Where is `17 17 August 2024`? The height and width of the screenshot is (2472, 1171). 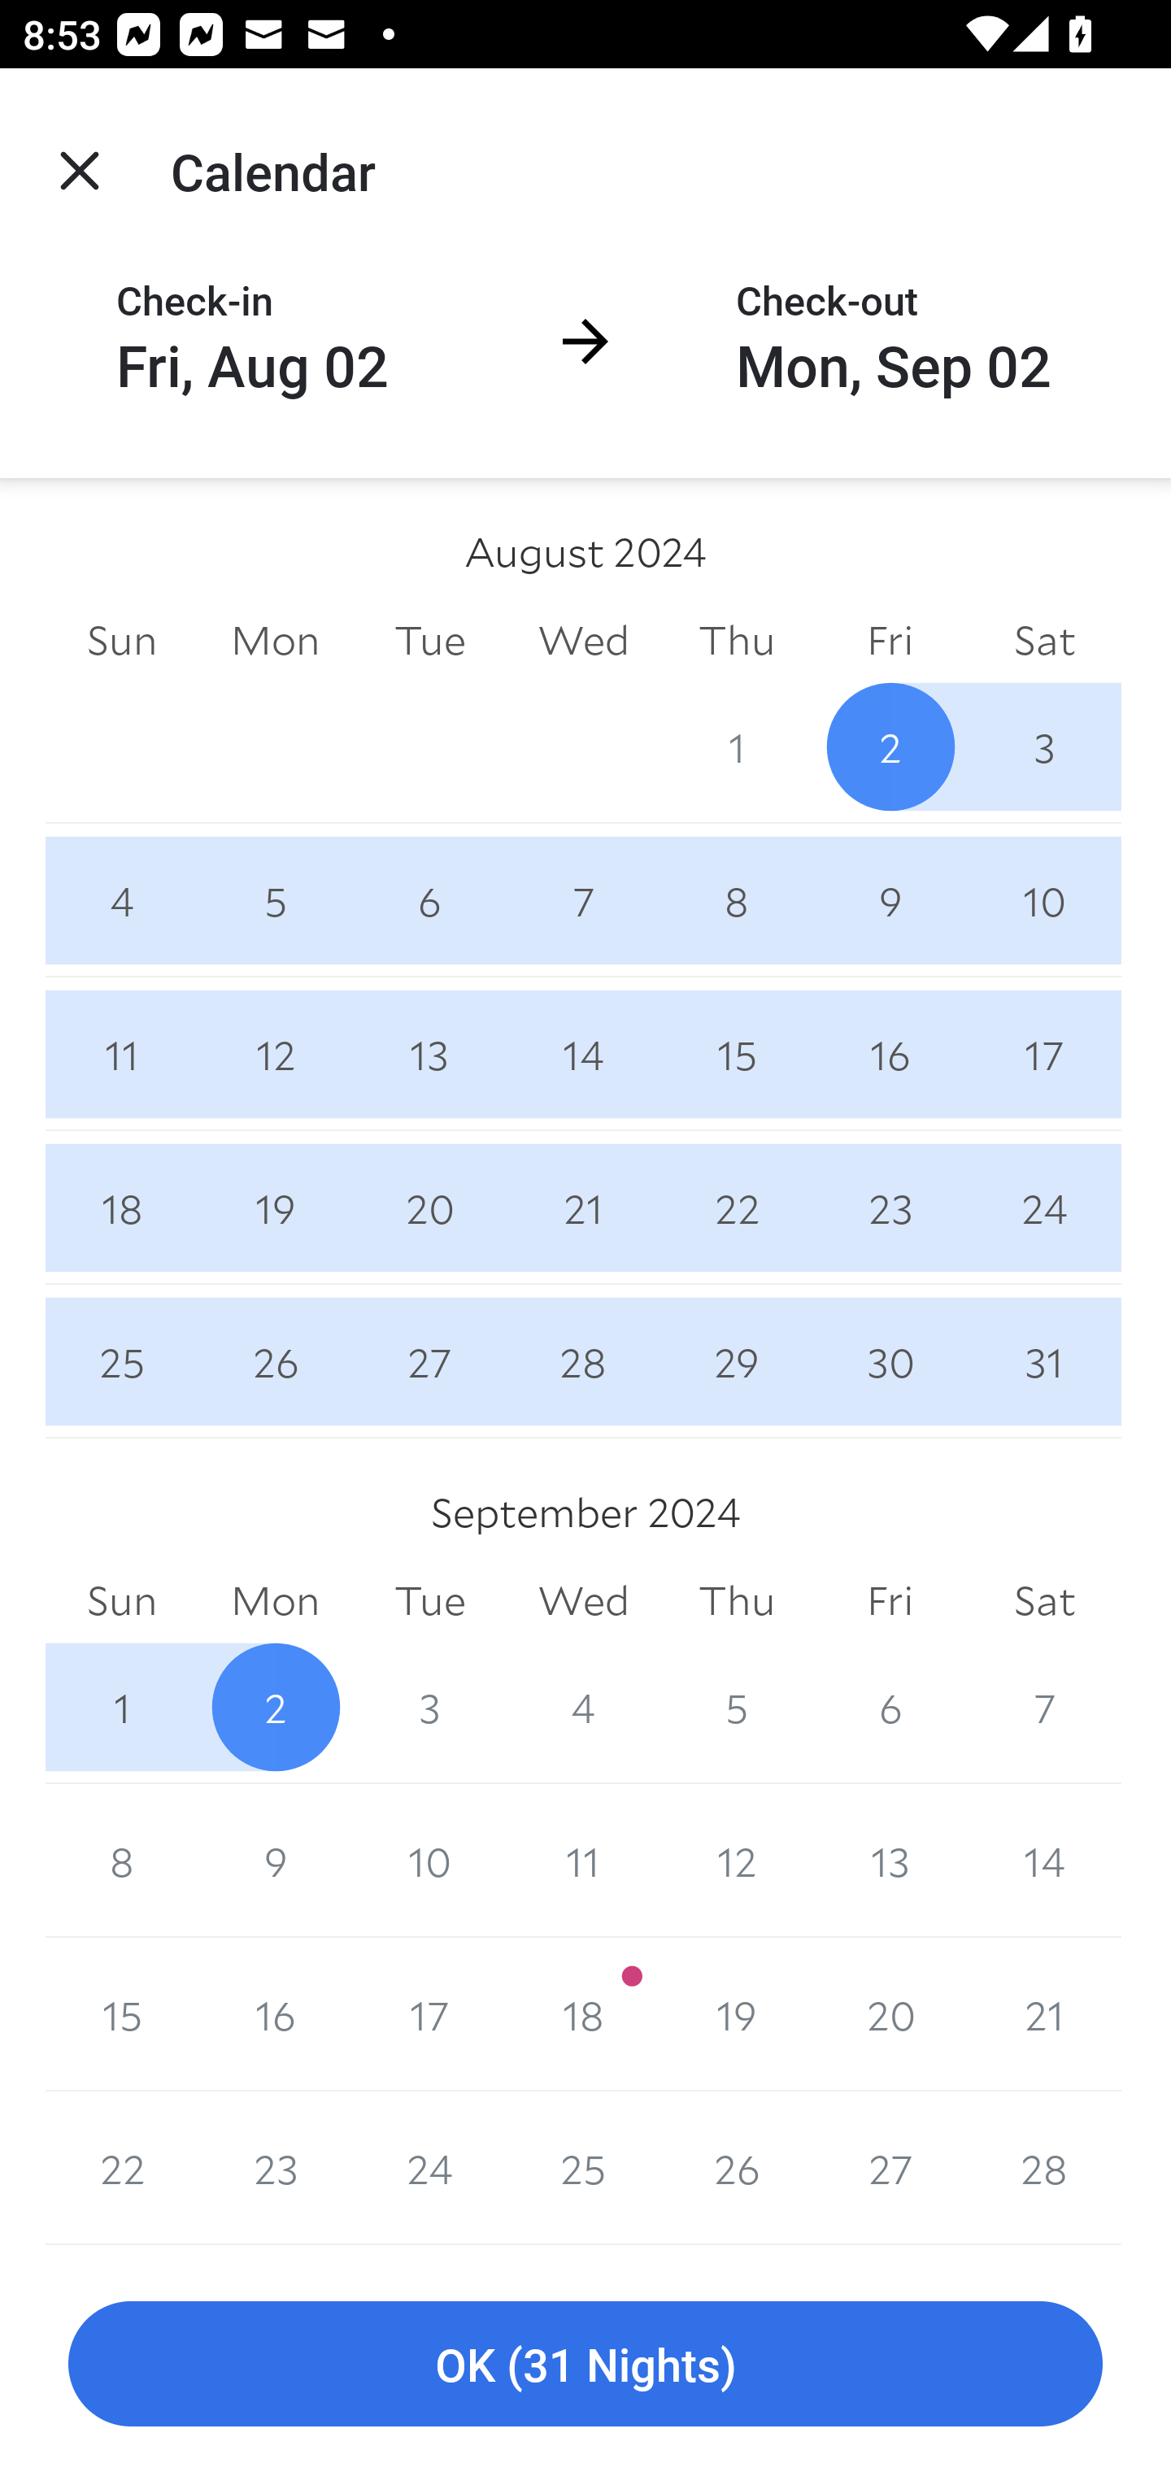
17 17 August 2024 is located at coordinates (1044, 1054).